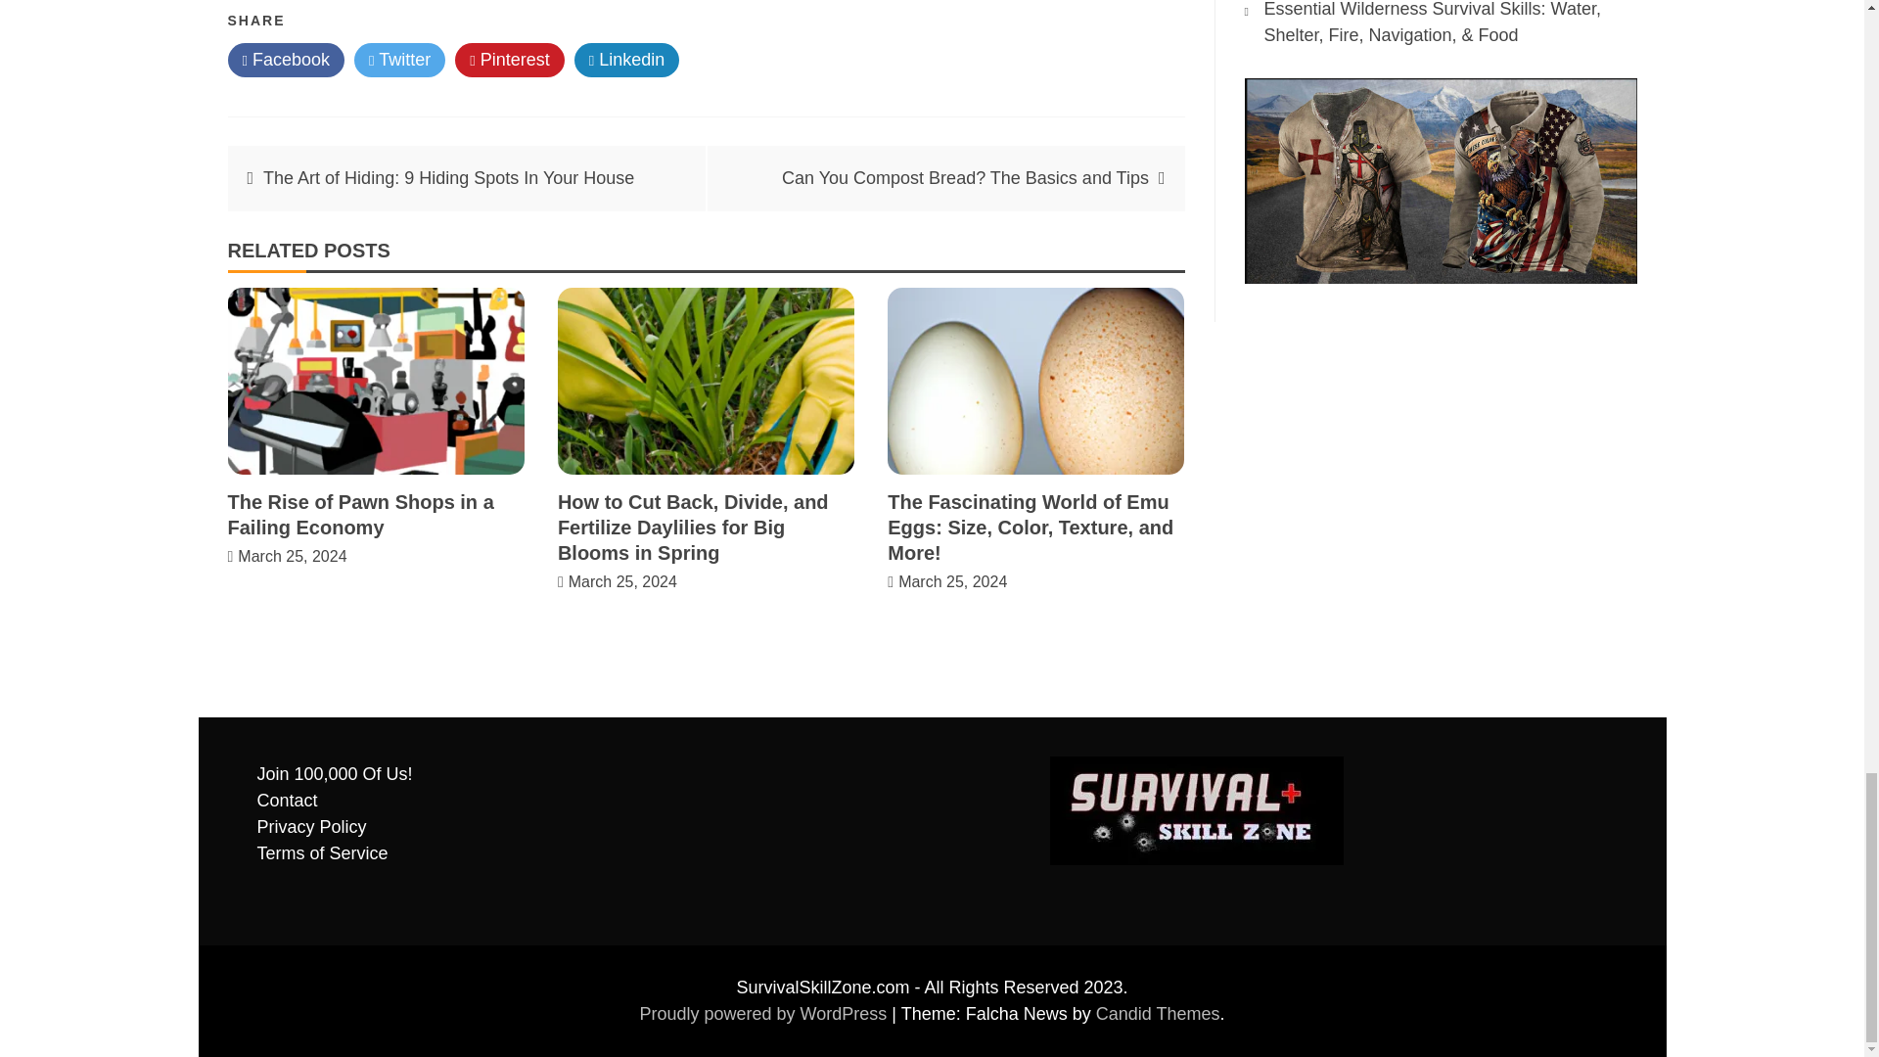 This screenshot has width=1879, height=1057. Describe the element at coordinates (360, 515) in the screenshot. I see `The Rise of Pawn Shops in a Failing Economy` at that location.